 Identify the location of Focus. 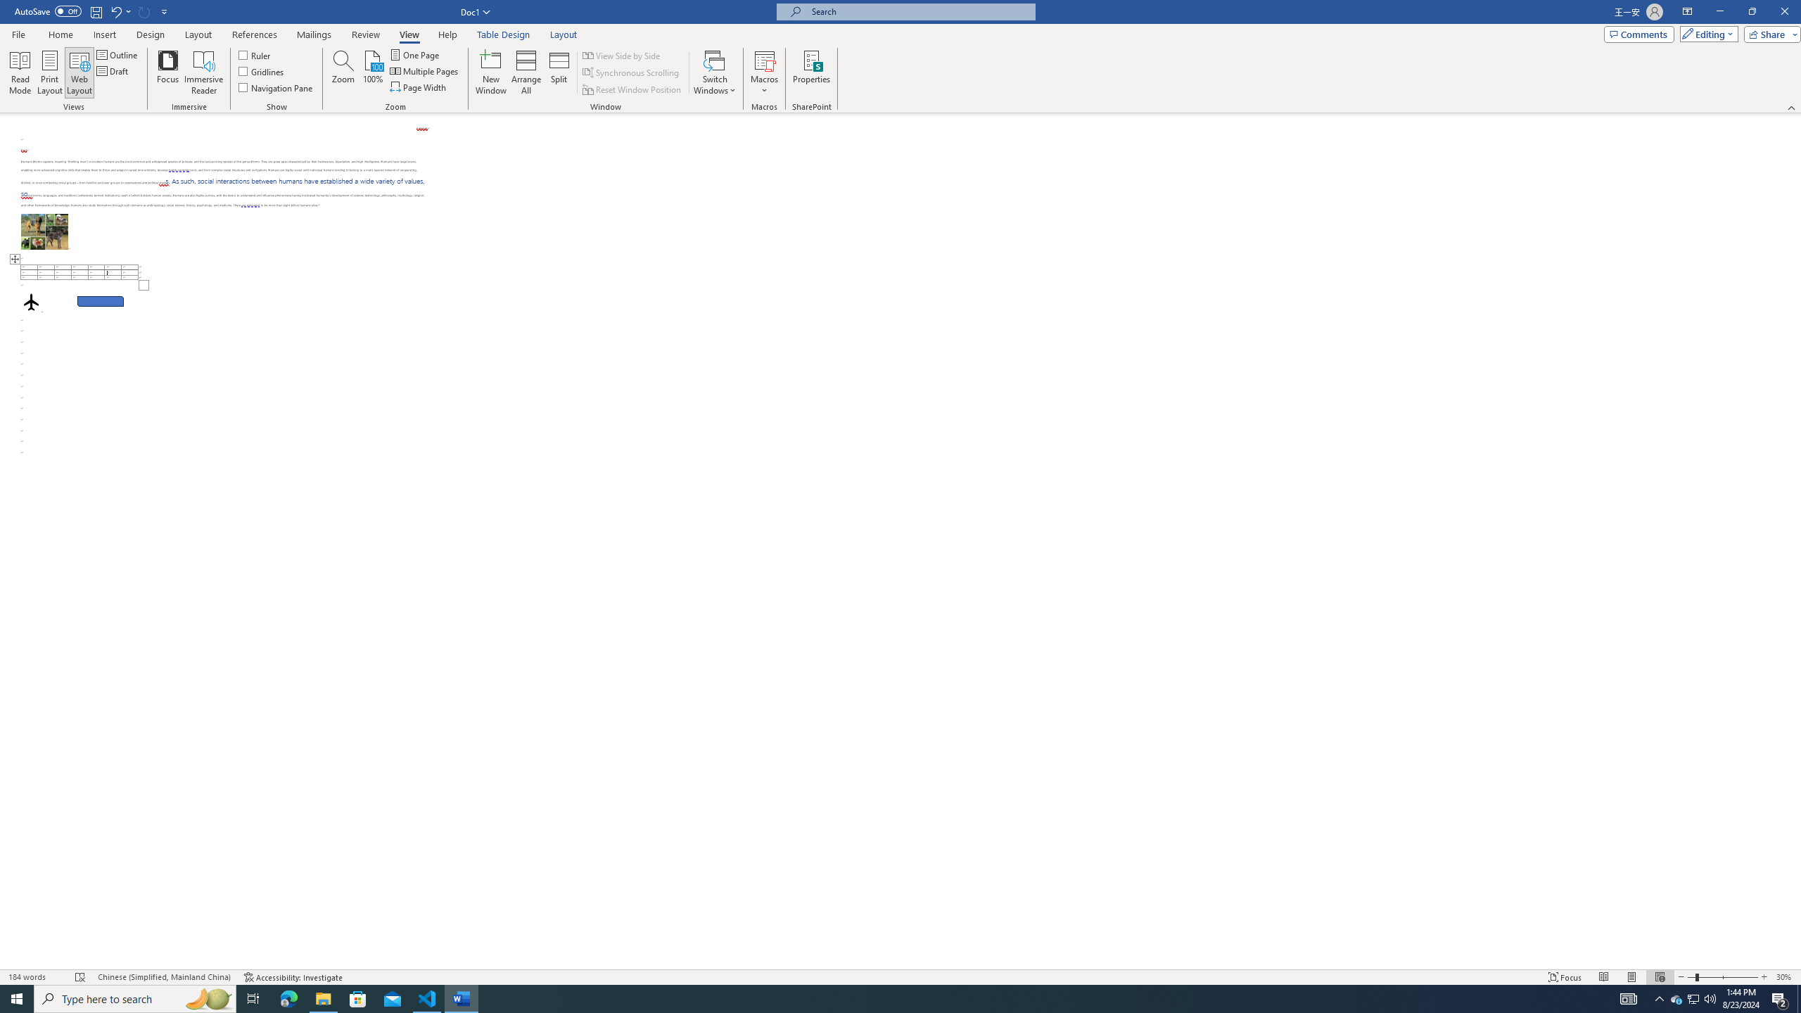
(168, 72).